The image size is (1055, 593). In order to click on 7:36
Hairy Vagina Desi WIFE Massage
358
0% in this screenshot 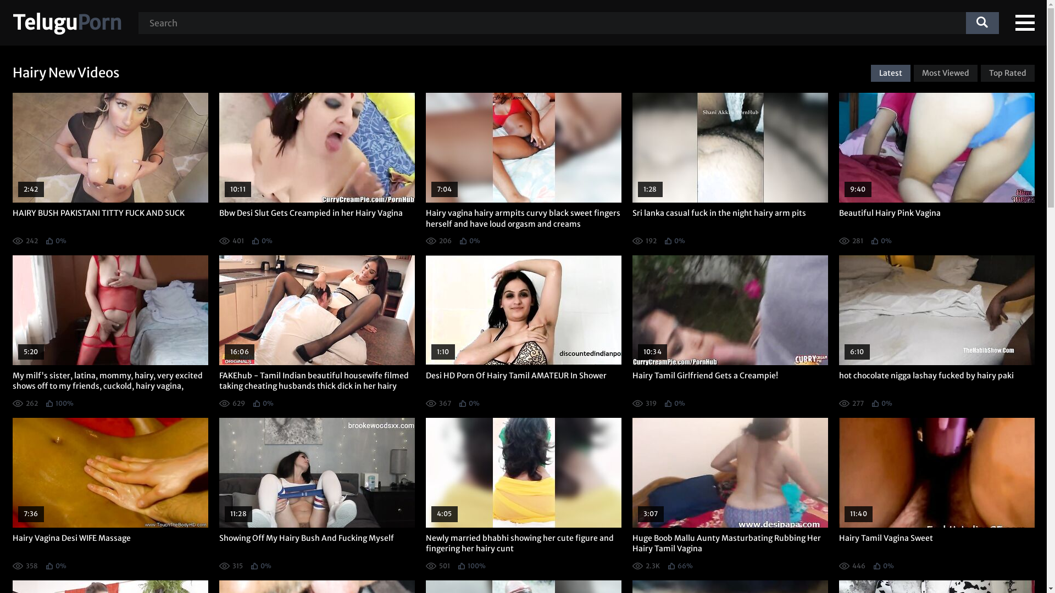, I will do `click(110, 494)`.